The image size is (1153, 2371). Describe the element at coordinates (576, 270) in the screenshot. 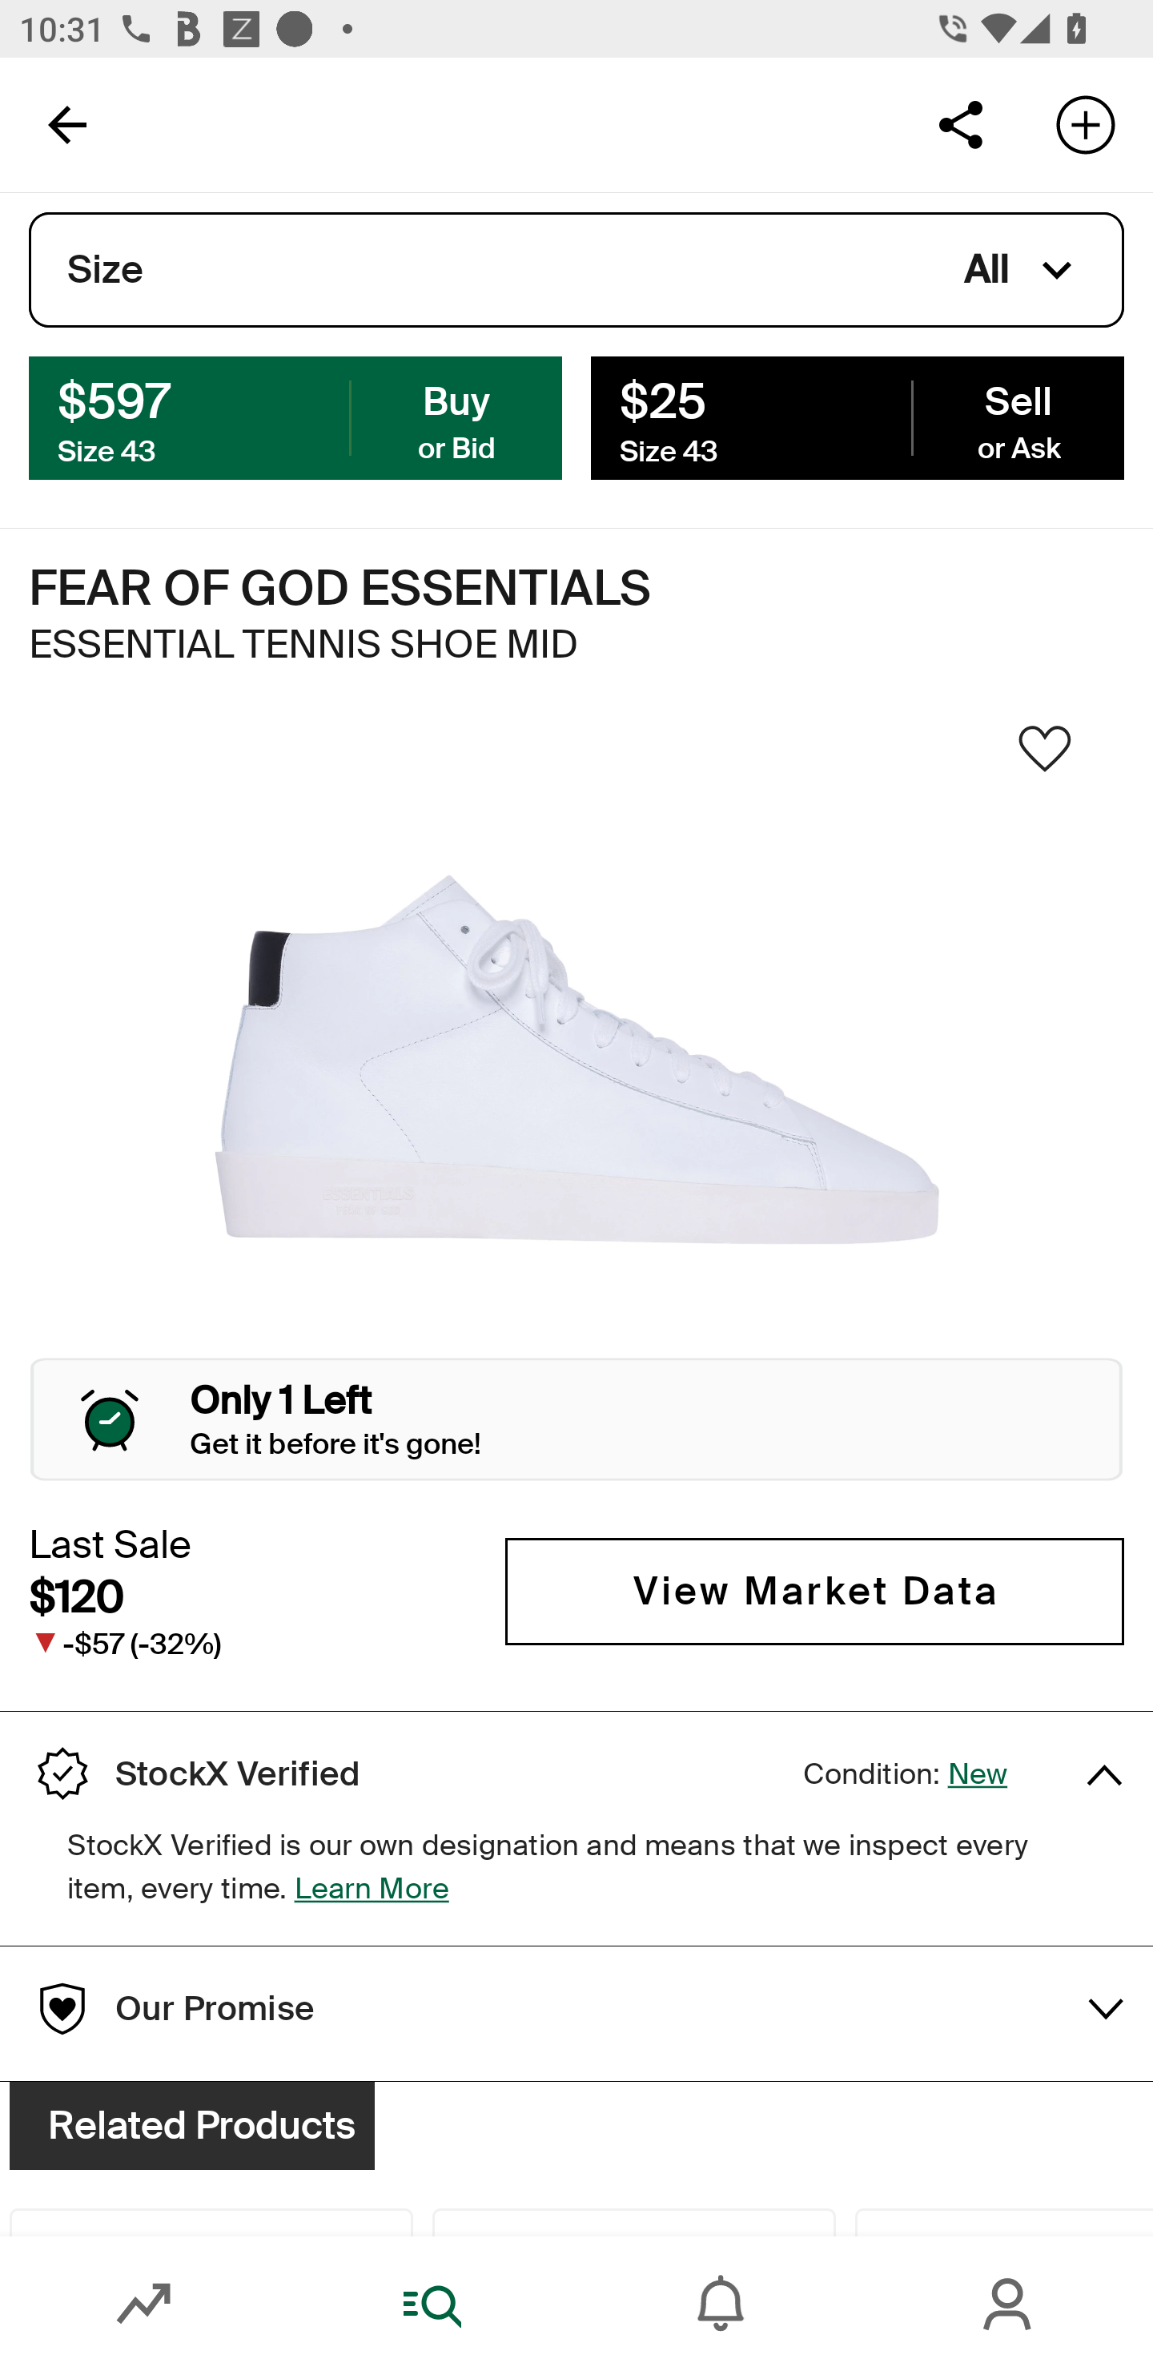

I see `Size All` at that location.